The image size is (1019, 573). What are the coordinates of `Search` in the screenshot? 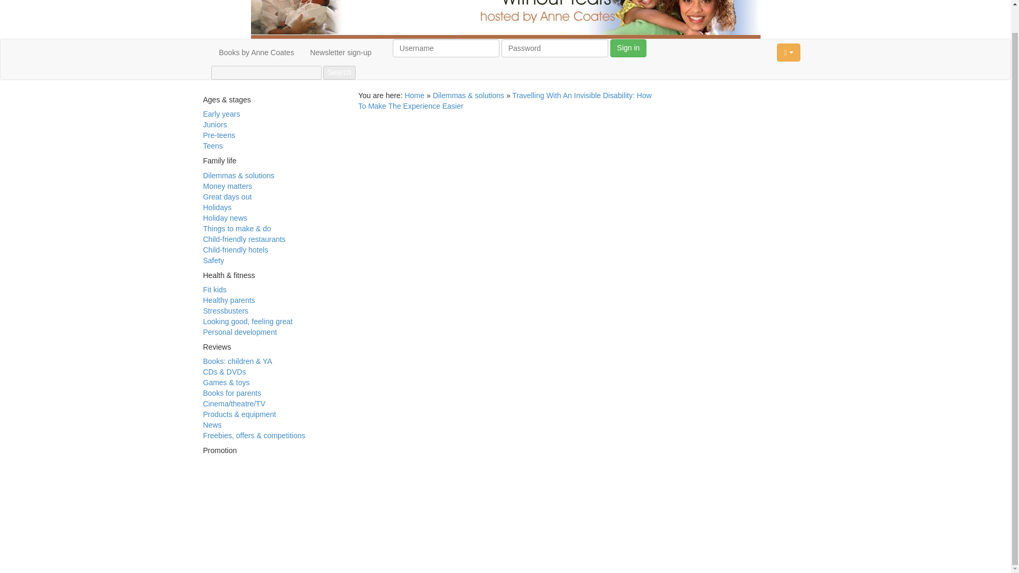 It's located at (339, 73).